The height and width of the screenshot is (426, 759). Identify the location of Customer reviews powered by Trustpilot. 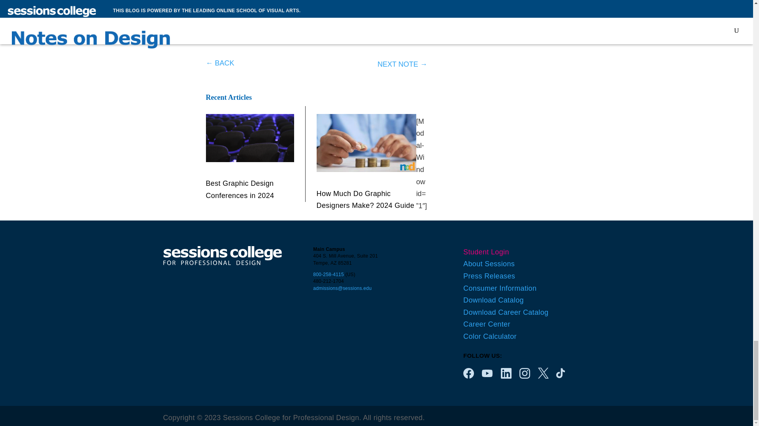
(316, 40).